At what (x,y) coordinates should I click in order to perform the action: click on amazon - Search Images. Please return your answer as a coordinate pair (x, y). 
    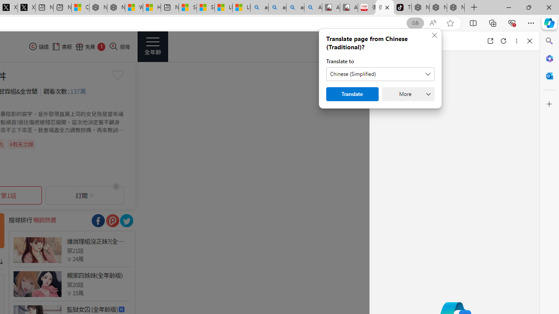
    Looking at the image, I should click on (295, 8).